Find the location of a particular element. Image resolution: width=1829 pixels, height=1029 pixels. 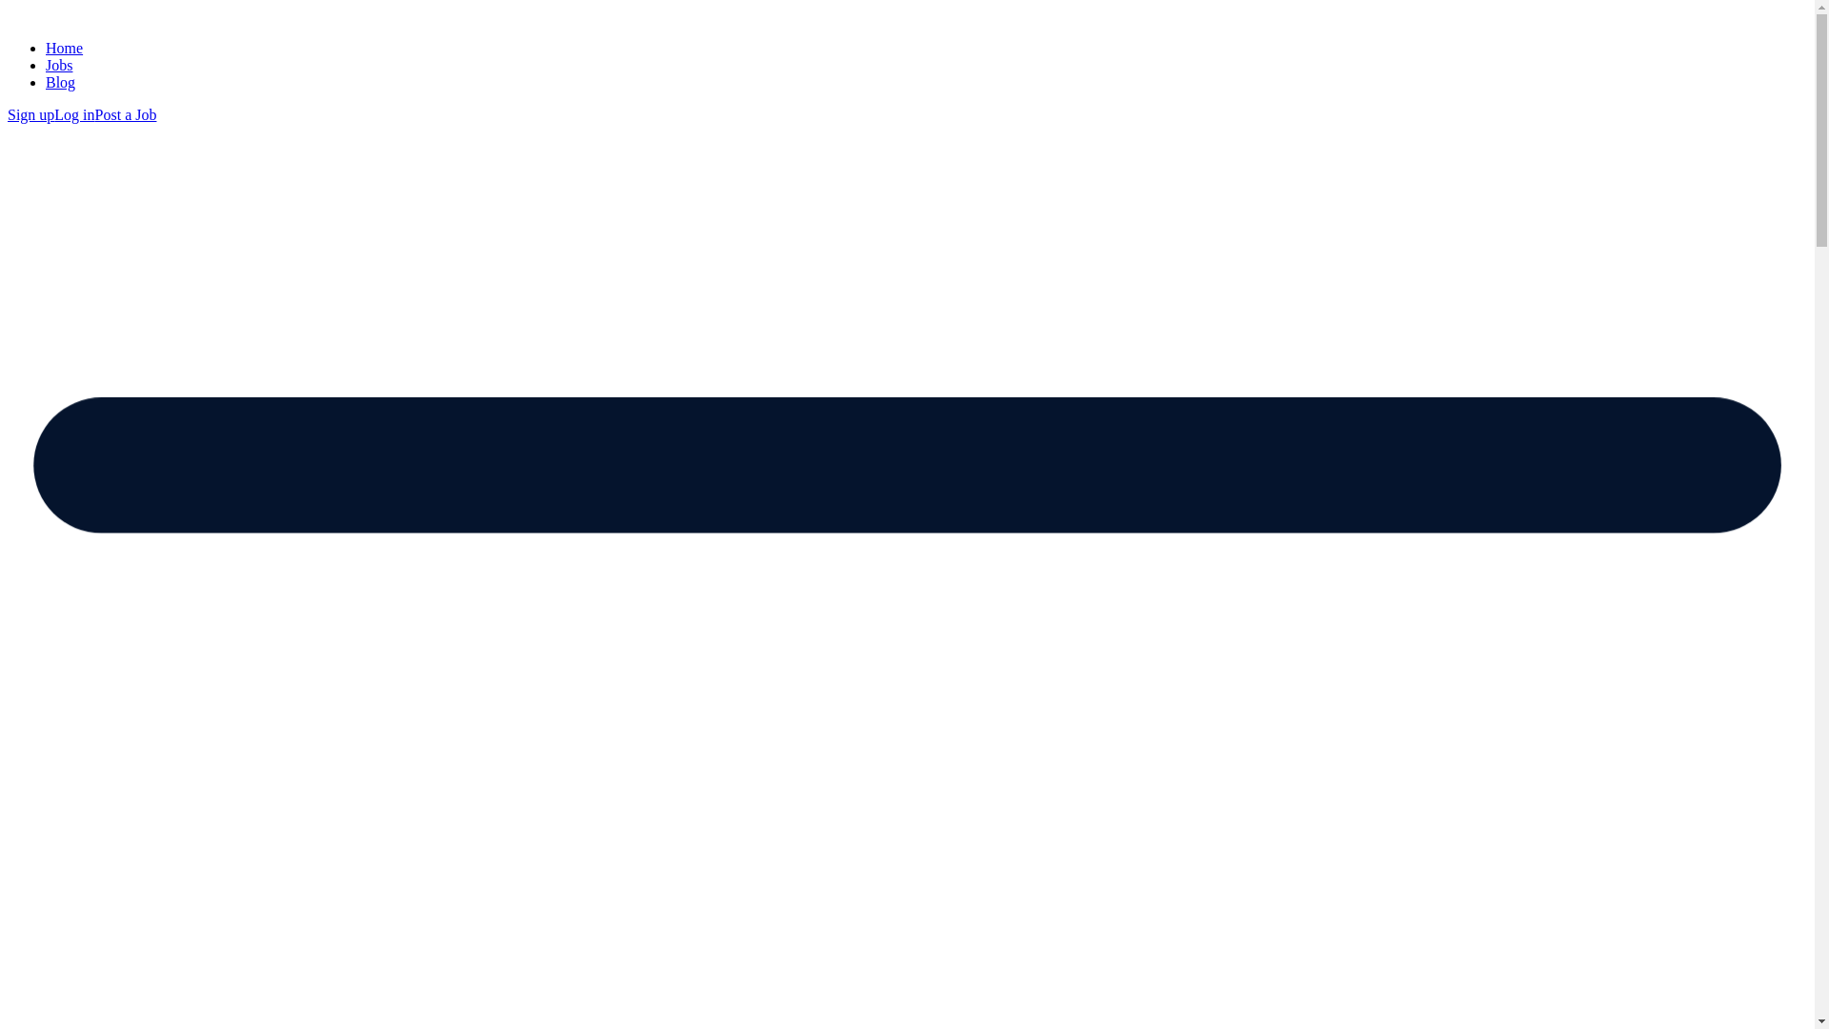

Blog is located at coordinates (60, 82).